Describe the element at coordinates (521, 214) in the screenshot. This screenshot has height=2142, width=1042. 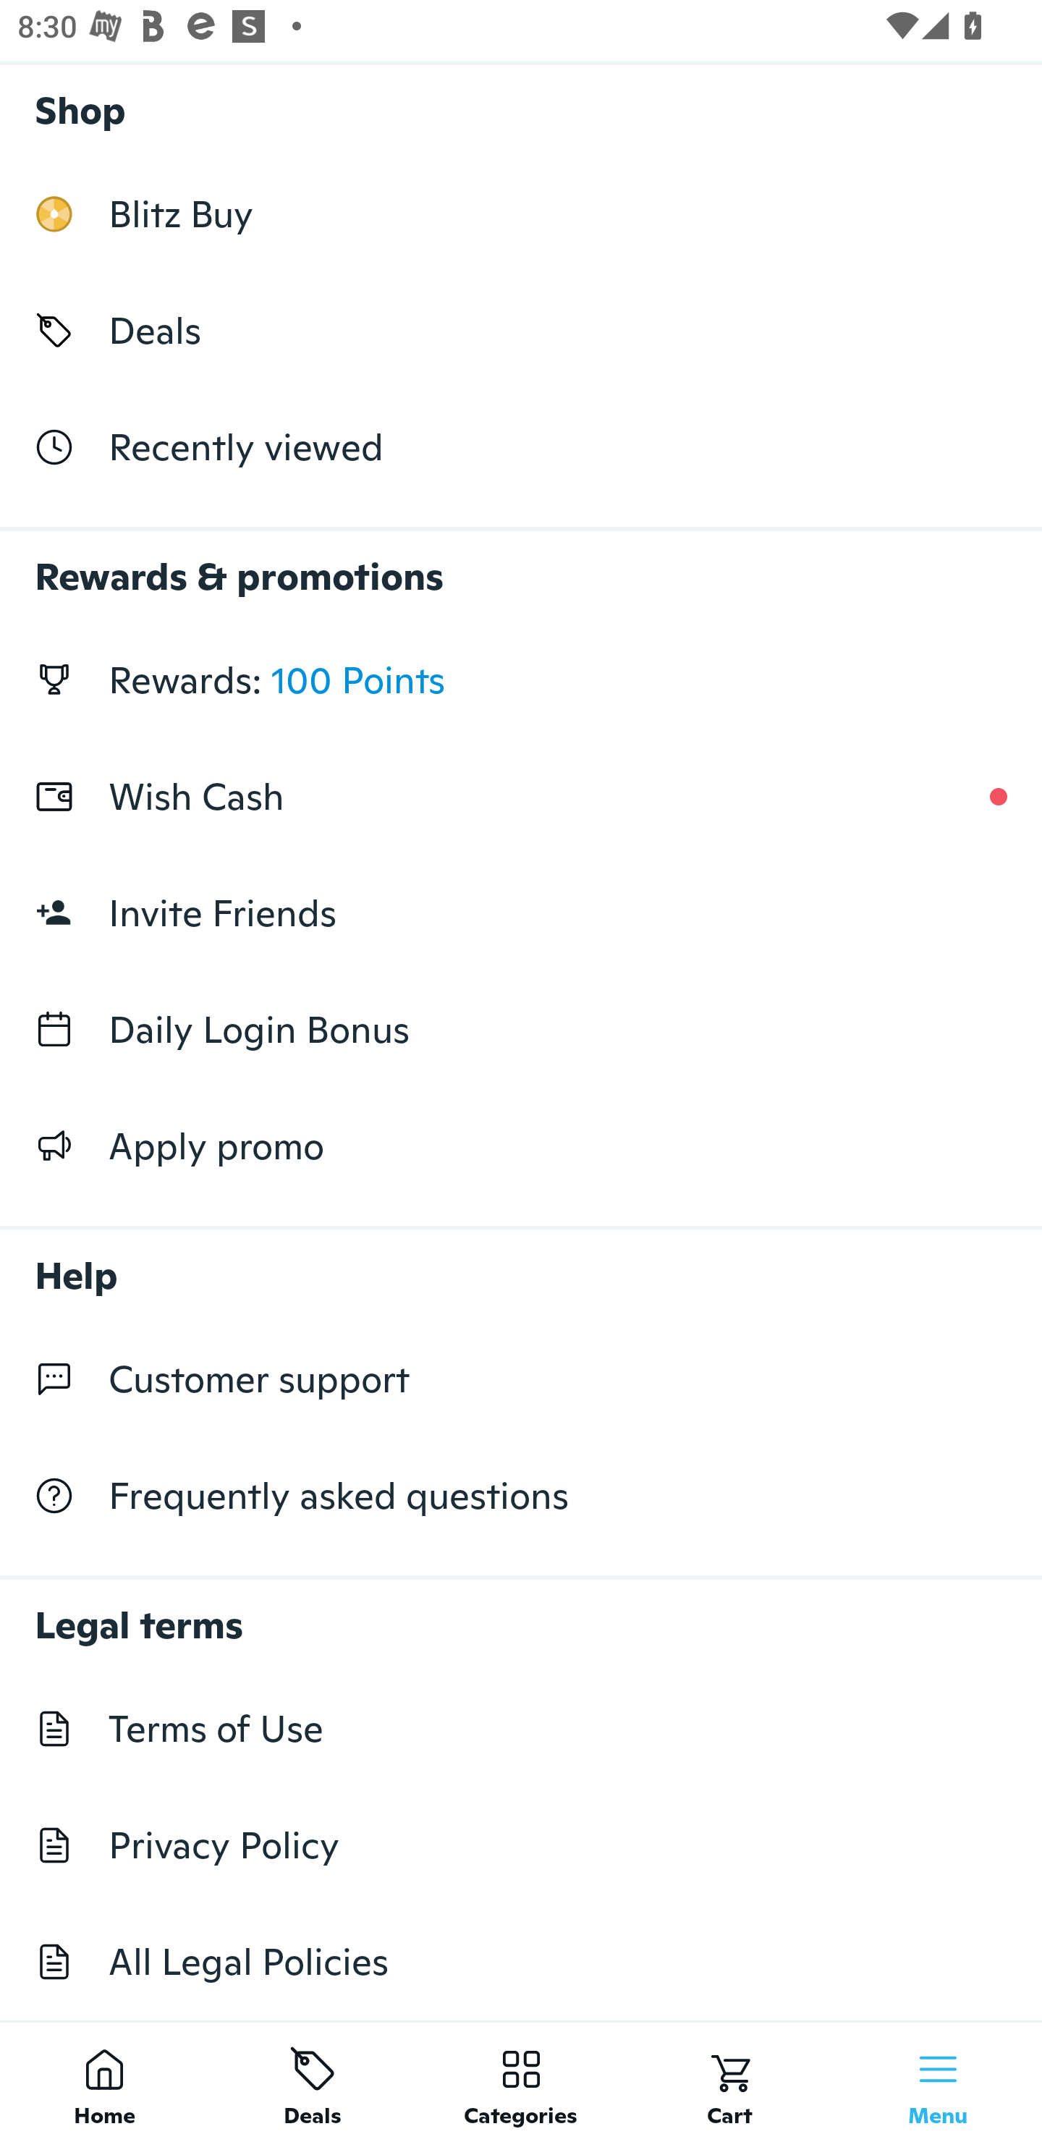
I see `Blitz Buy` at that location.